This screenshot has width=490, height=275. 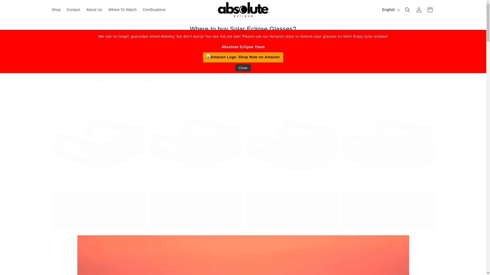 I want to click on Cart, so click(x=430, y=10).